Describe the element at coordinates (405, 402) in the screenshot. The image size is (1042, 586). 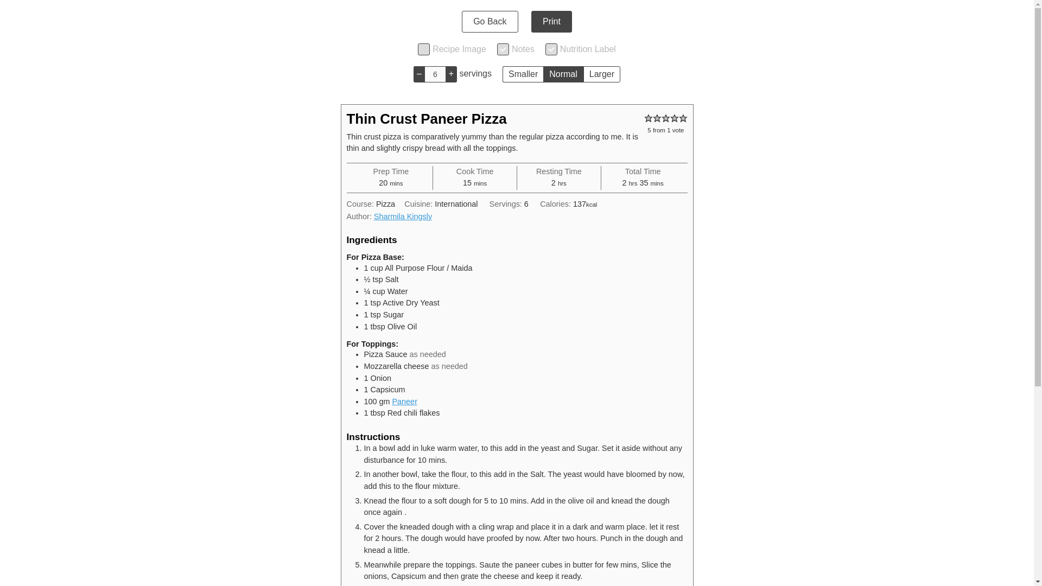
I see `Paneer` at that location.